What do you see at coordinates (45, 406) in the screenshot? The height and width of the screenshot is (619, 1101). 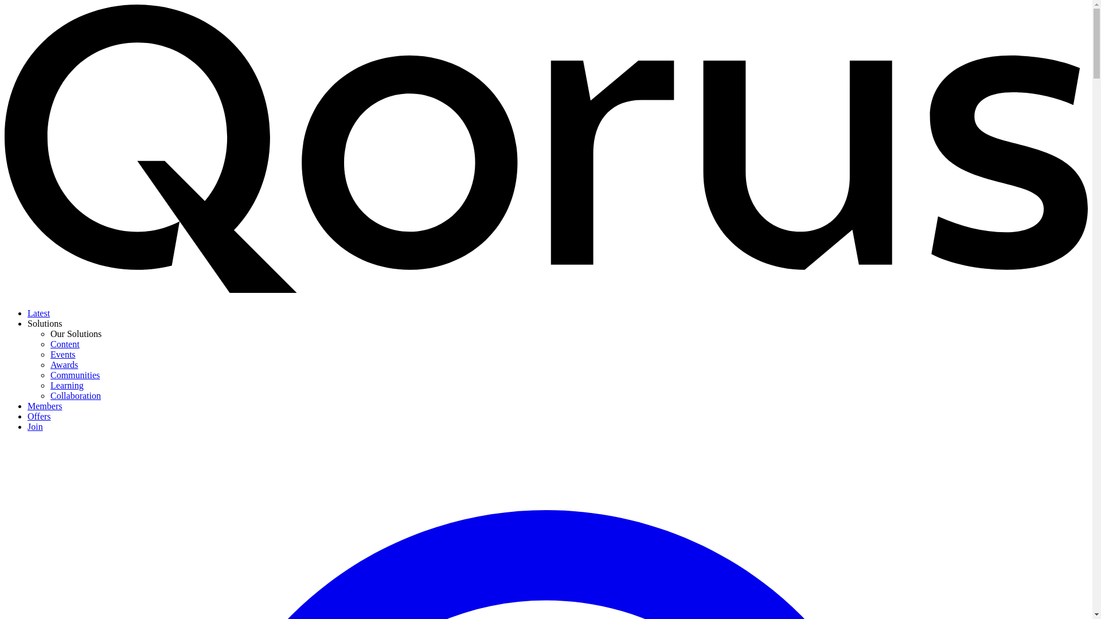 I see `Members` at bounding box center [45, 406].